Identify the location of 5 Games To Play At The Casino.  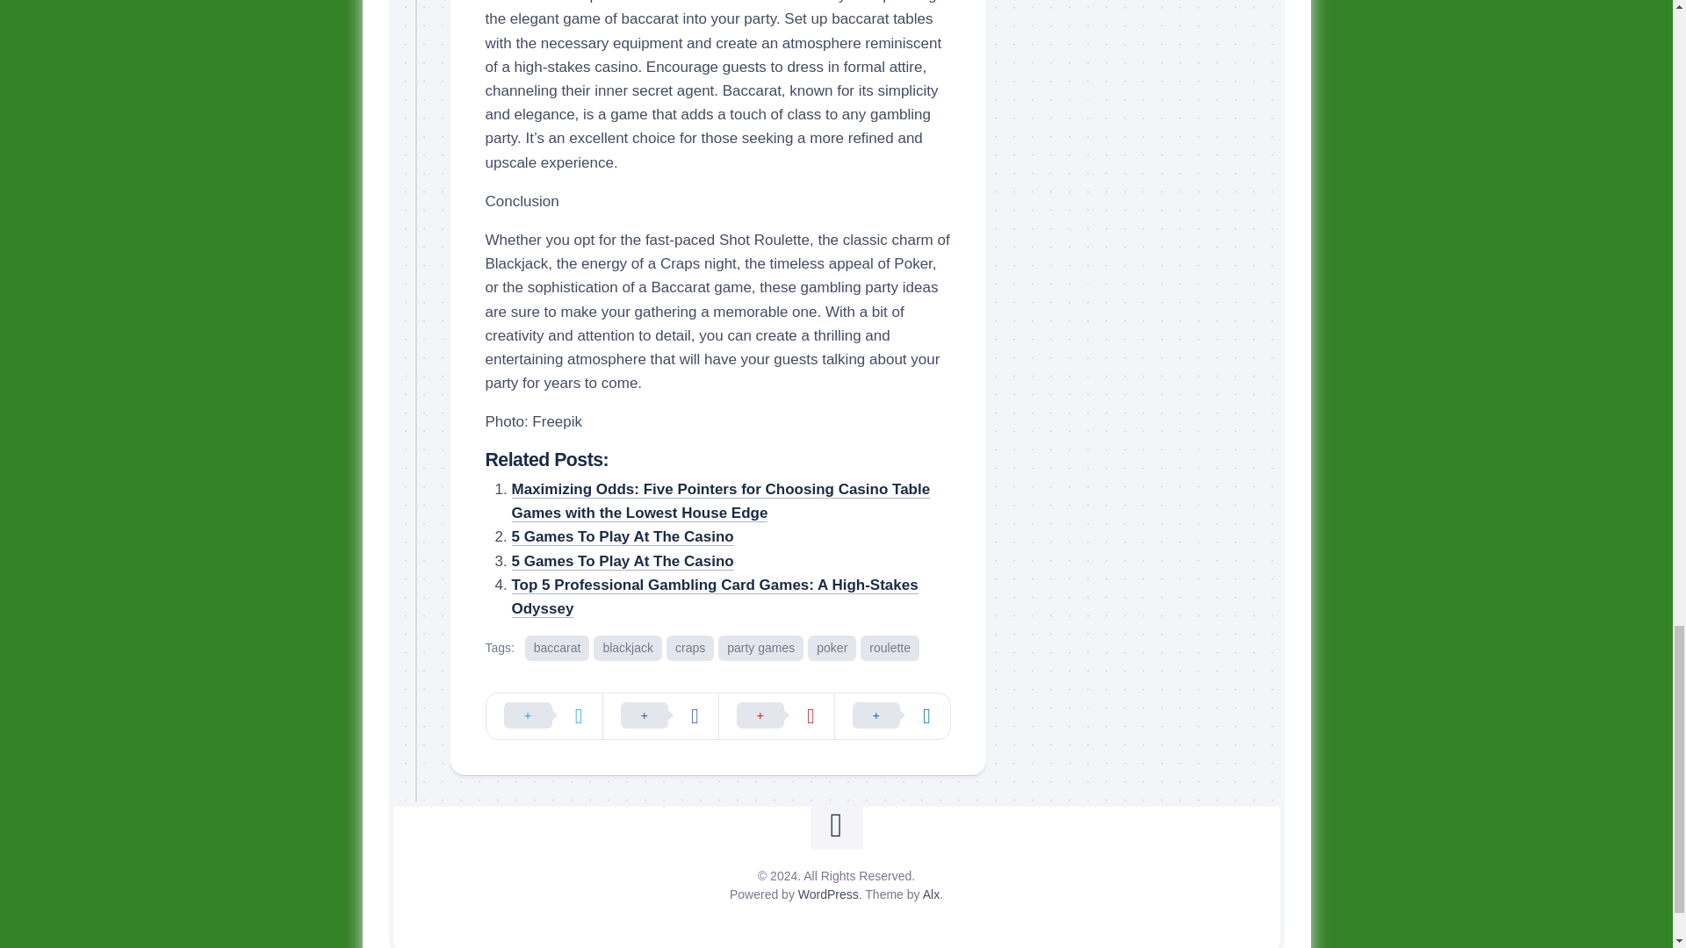
(622, 536).